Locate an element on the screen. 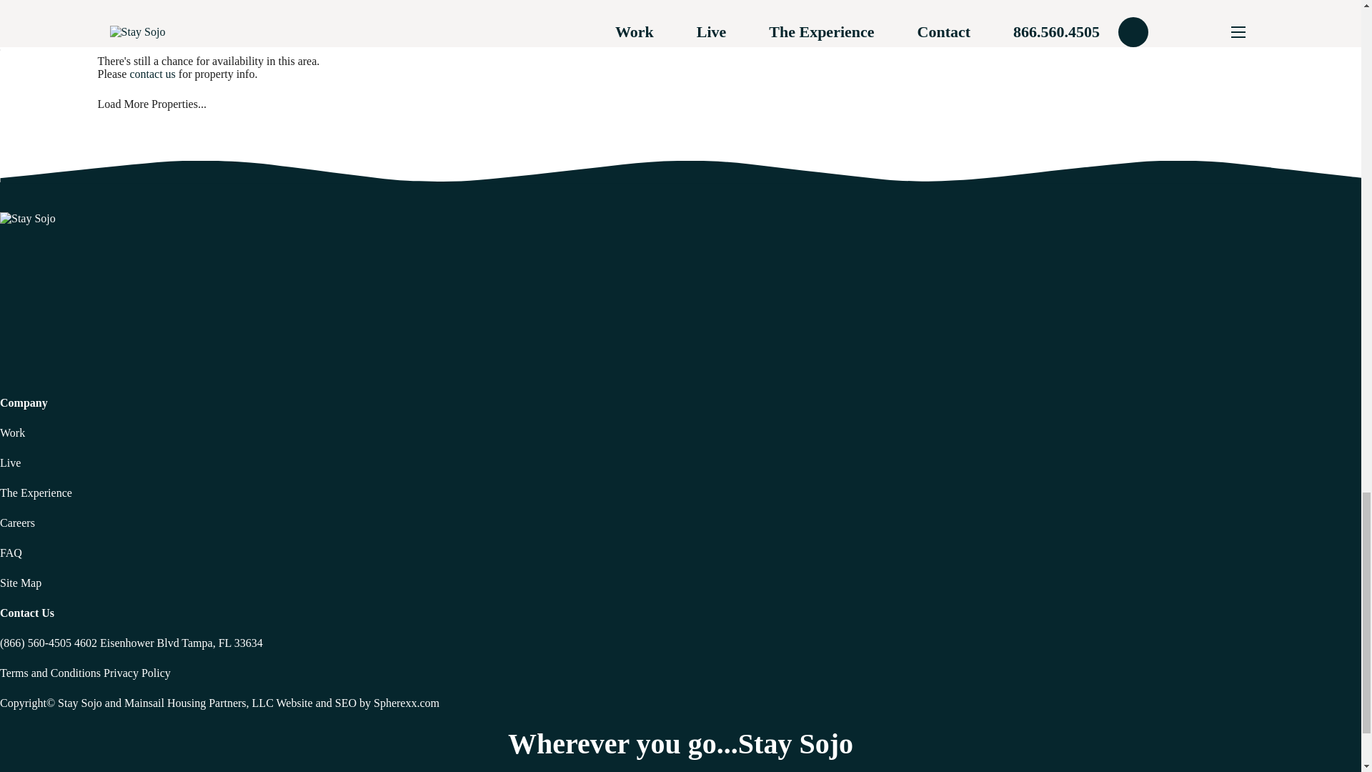 Image resolution: width=1372 pixels, height=772 pixels. 866.560.4505 is located at coordinates (163, 3).